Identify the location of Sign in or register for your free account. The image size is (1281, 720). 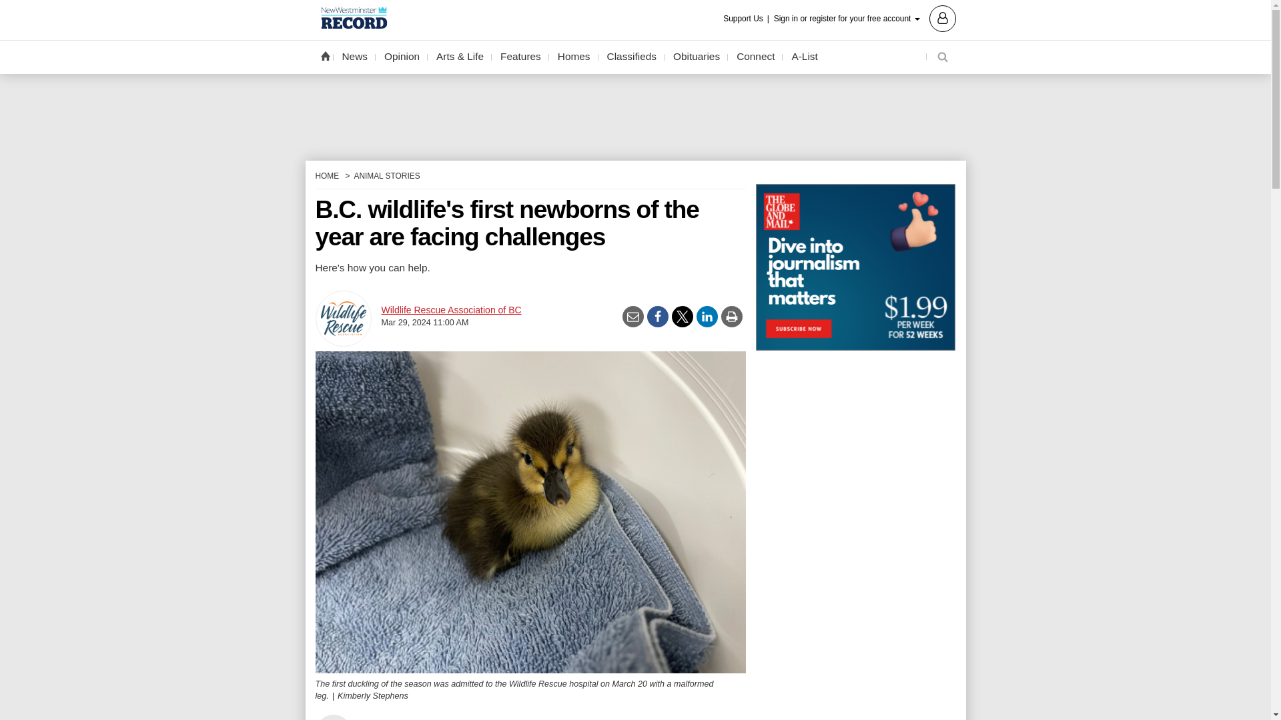
(865, 17).